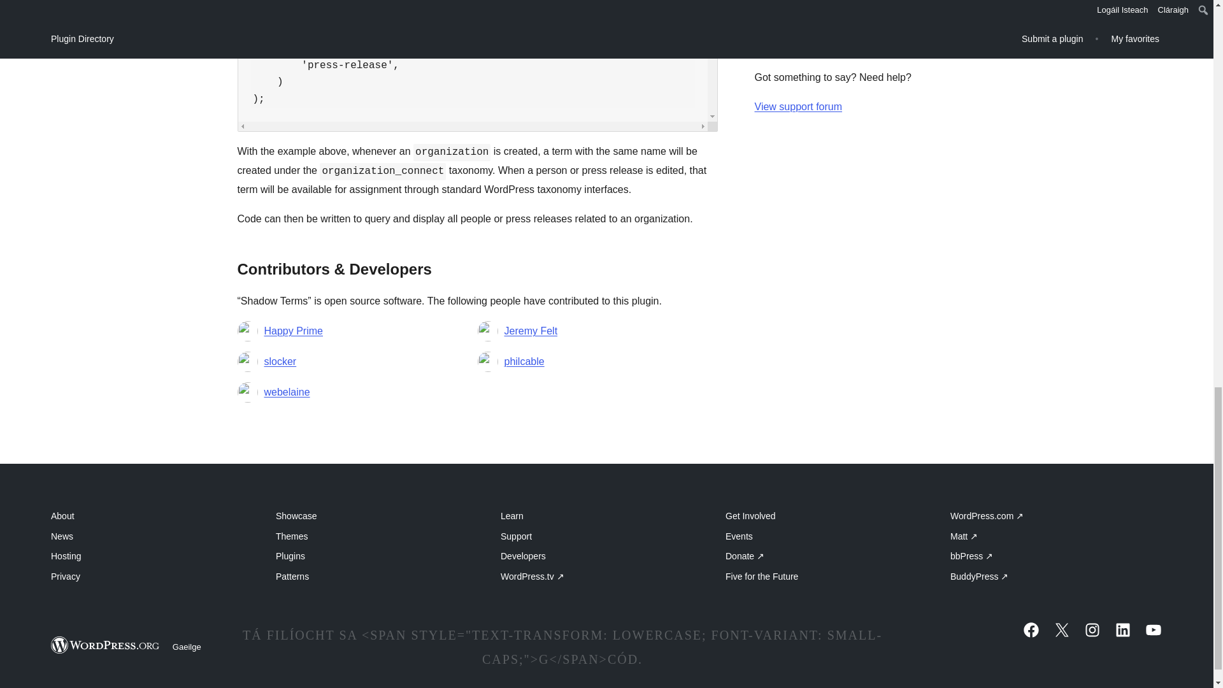  Describe the element at coordinates (531, 331) in the screenshot. I see `Jeremy Felt` at that location.